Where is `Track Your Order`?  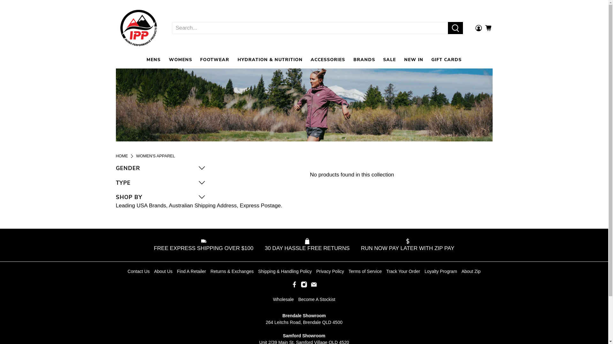
Track Your Order is located at coordinates (403, 271).